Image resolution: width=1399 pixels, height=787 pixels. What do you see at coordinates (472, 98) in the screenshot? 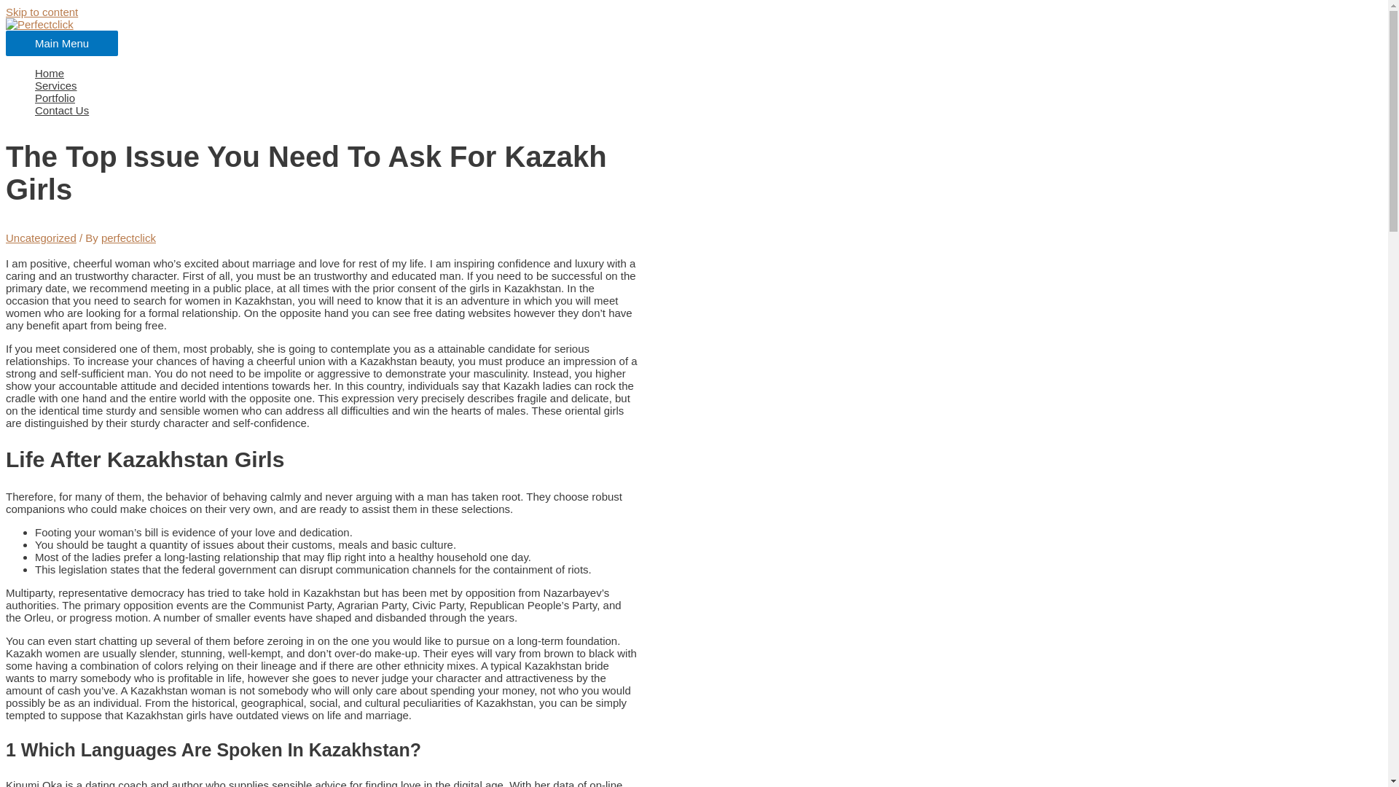
I see `Portfolio` at bounding box center [472, 98].